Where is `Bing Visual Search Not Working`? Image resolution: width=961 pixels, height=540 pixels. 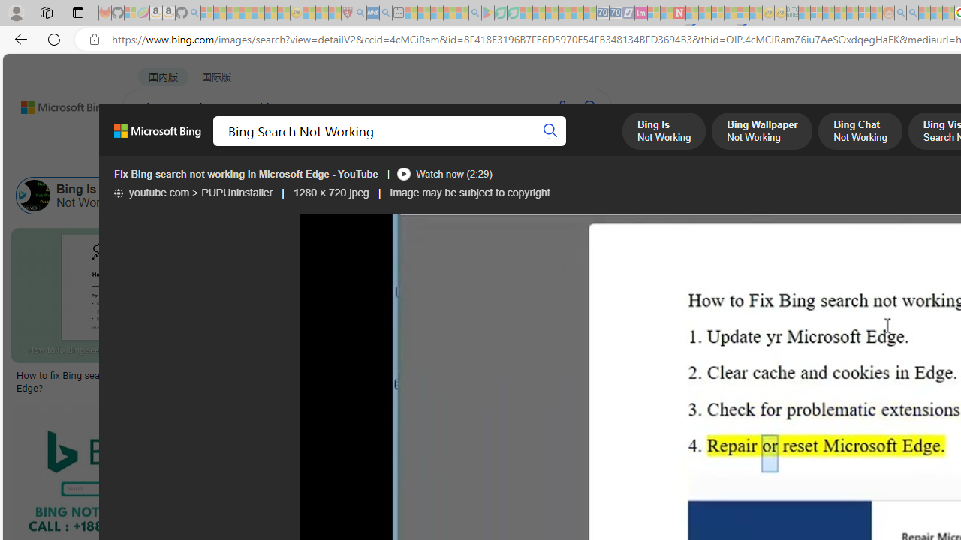
Bing Visual Search Not Working is located at coordinates (440, 195).